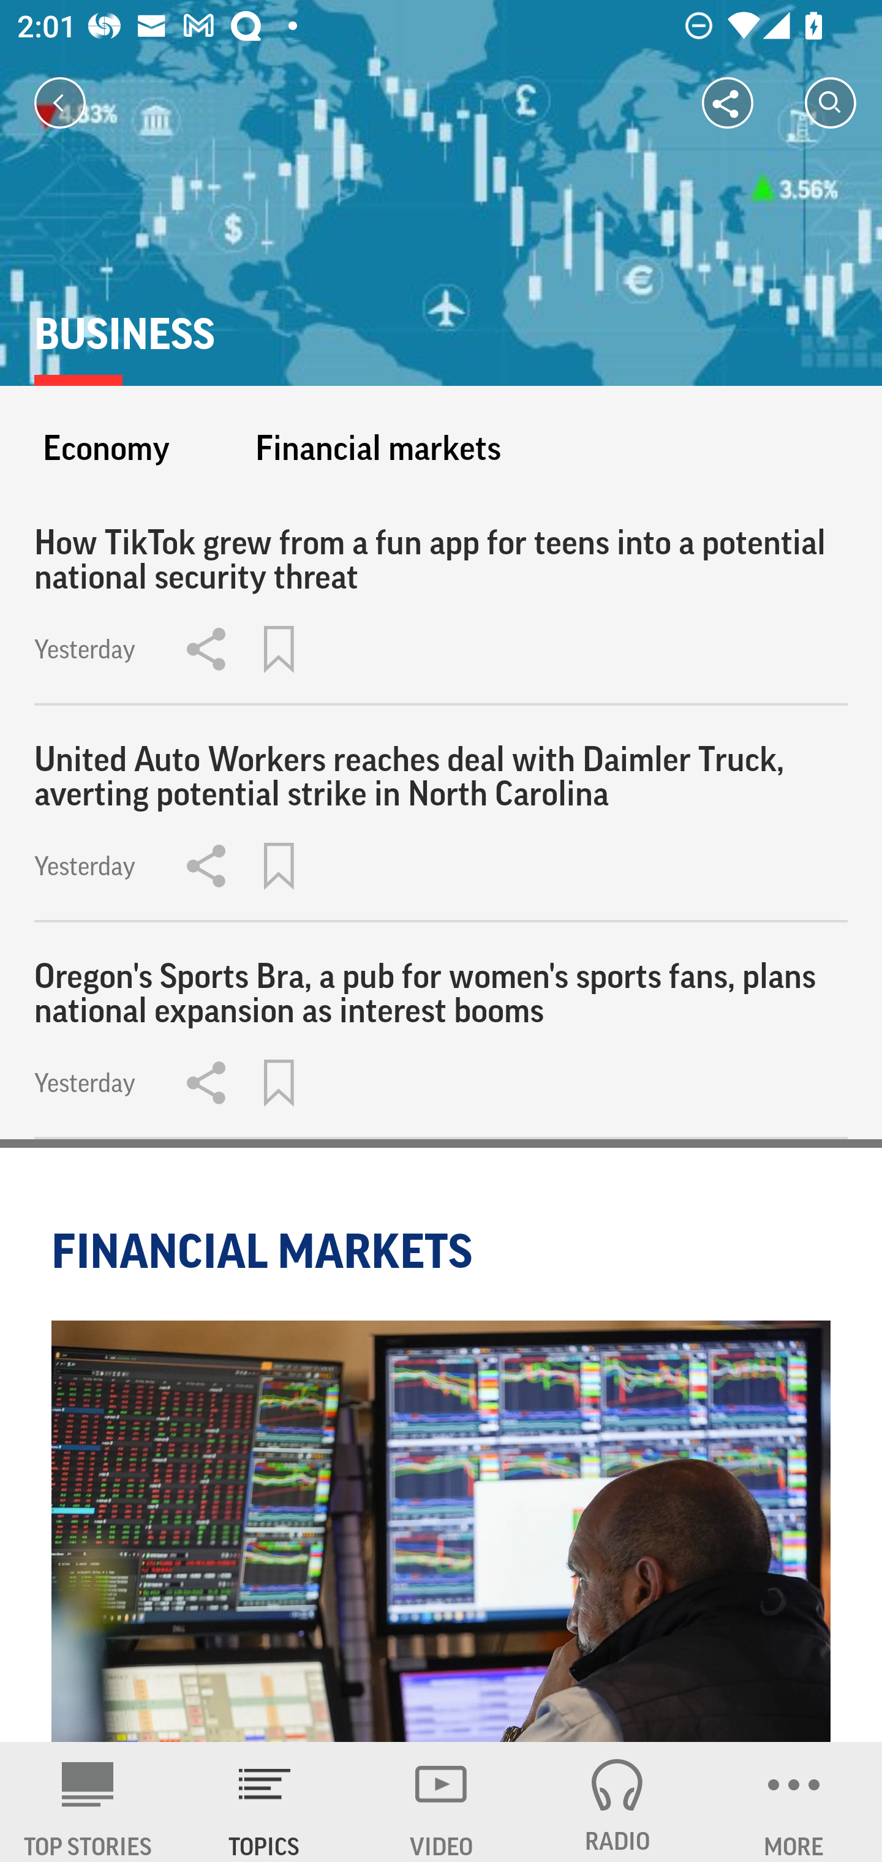 The width and height of the screenshot is (882, 1862). What do you see at coordinates (265, 1802) in the screenshot?
I see `TOPICS` at bounding box center [265, 1802].